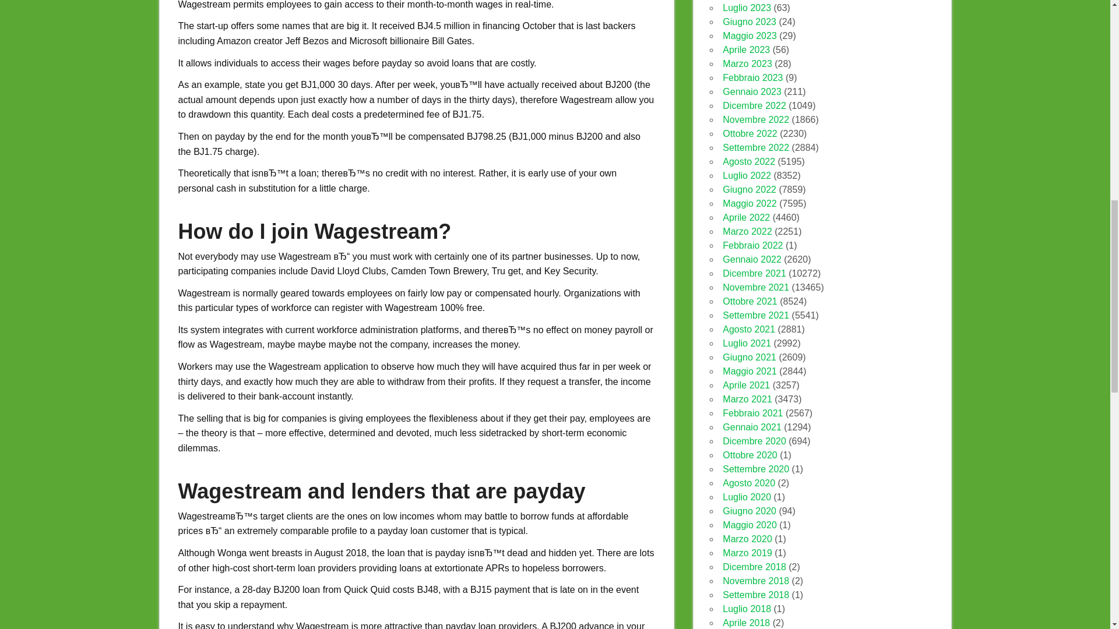  Describe the element at coordinates (747, 175) in the screenshot. I see `Luglio 2022` at that location.